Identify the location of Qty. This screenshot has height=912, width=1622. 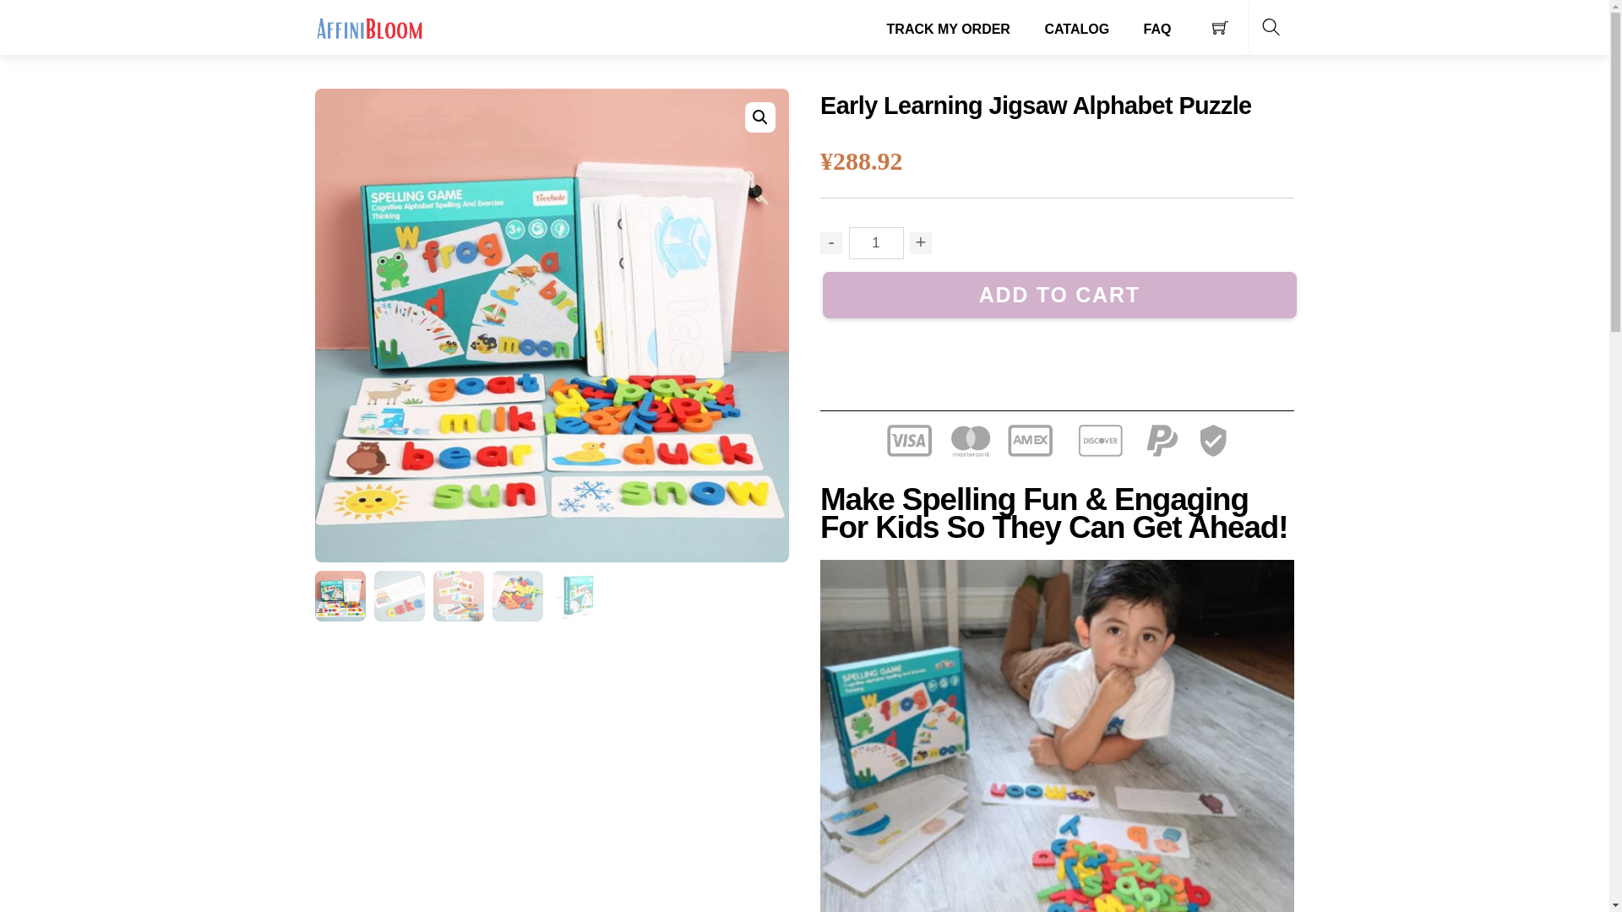
(875, 242).